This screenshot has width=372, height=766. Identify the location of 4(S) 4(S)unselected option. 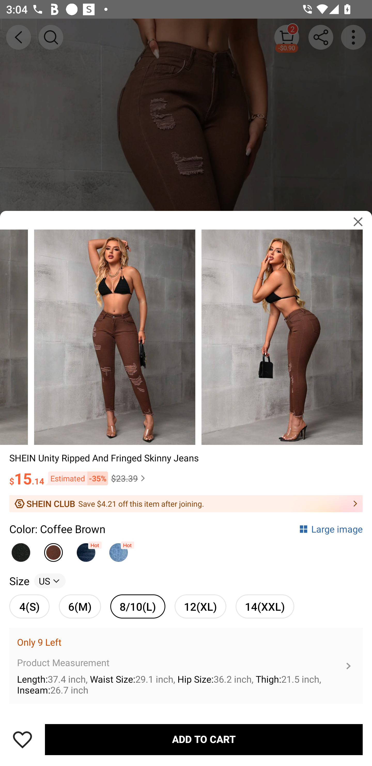
(29, 606).